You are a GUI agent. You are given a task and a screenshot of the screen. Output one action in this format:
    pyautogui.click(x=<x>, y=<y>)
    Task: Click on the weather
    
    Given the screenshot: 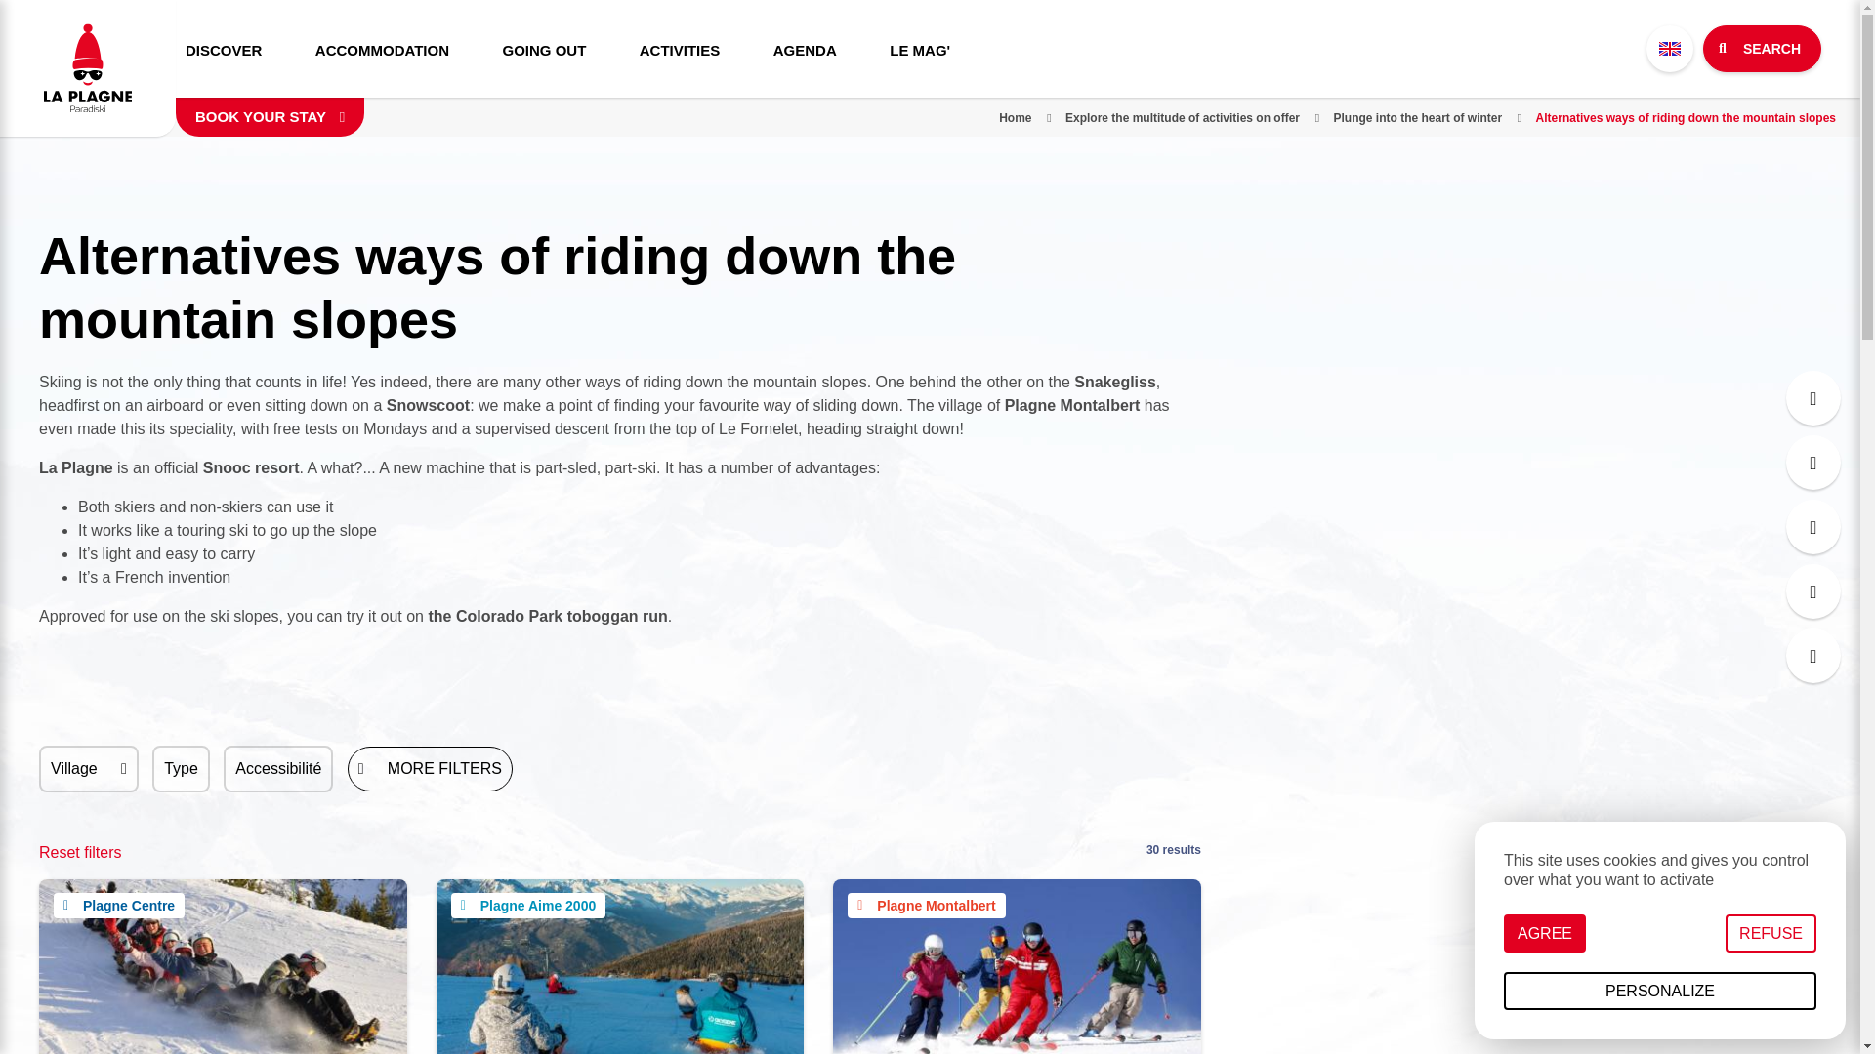 What is the action you would take?
    pyautogui.click(x=1813, y=590)
    